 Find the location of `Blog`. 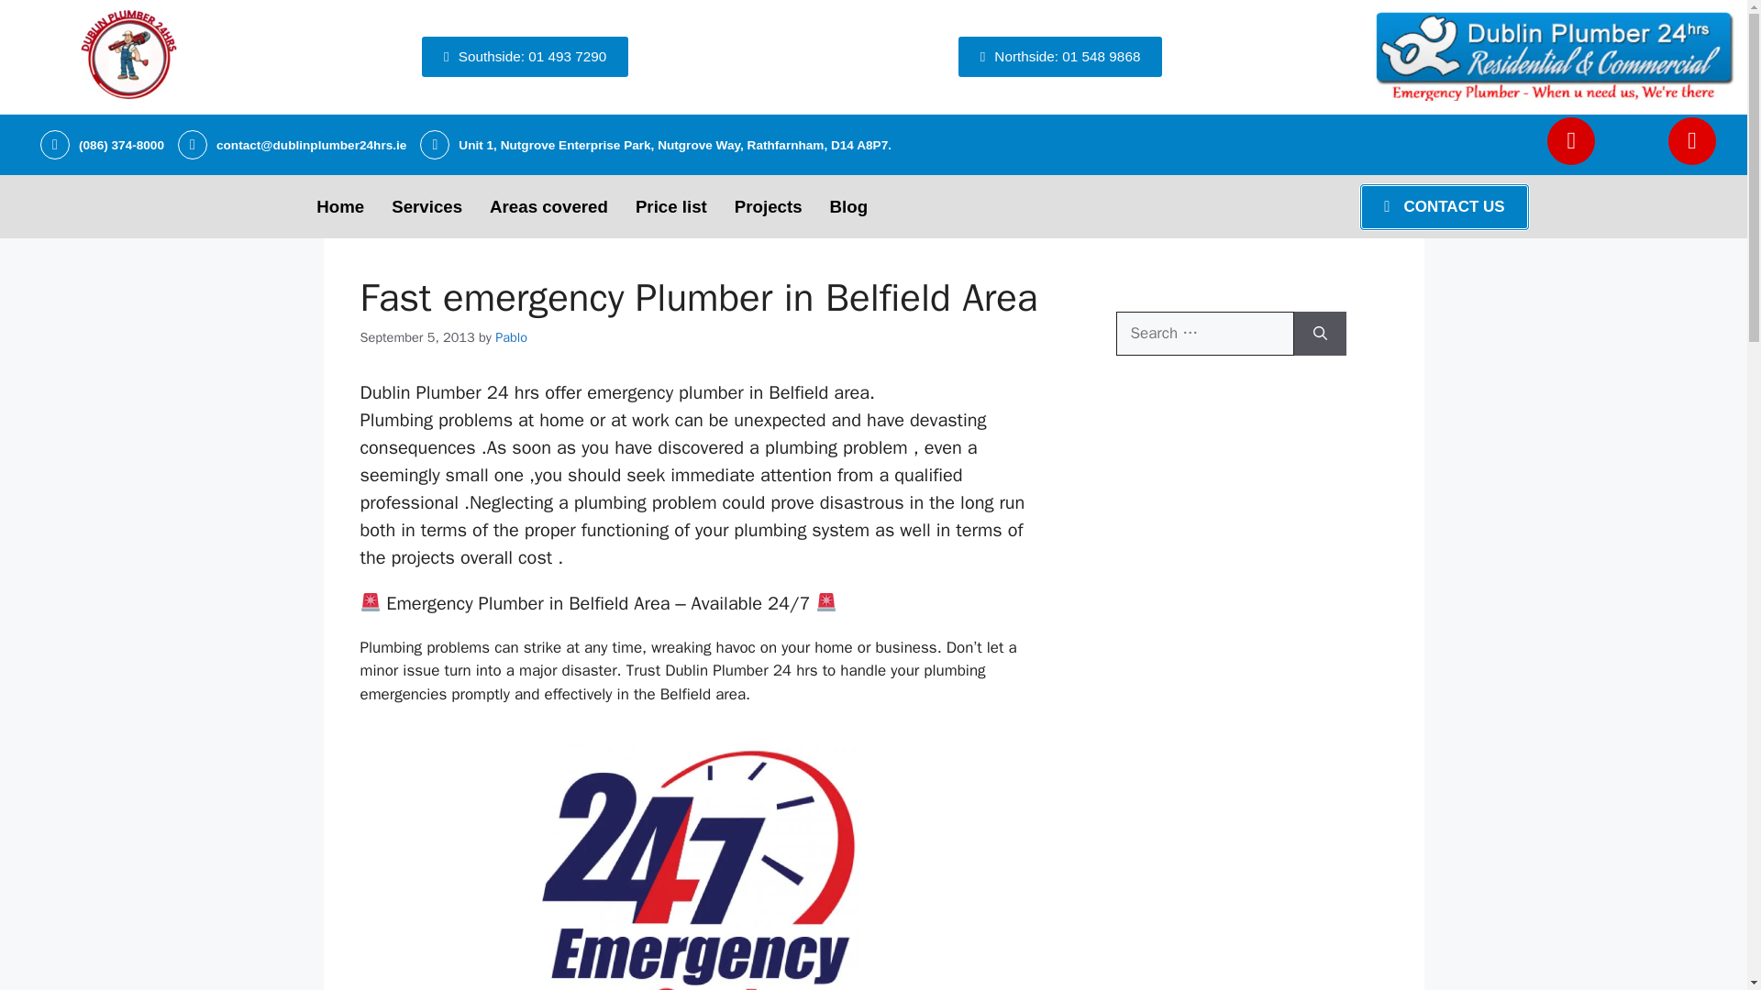

Blog is located at coordinates (849, 207).